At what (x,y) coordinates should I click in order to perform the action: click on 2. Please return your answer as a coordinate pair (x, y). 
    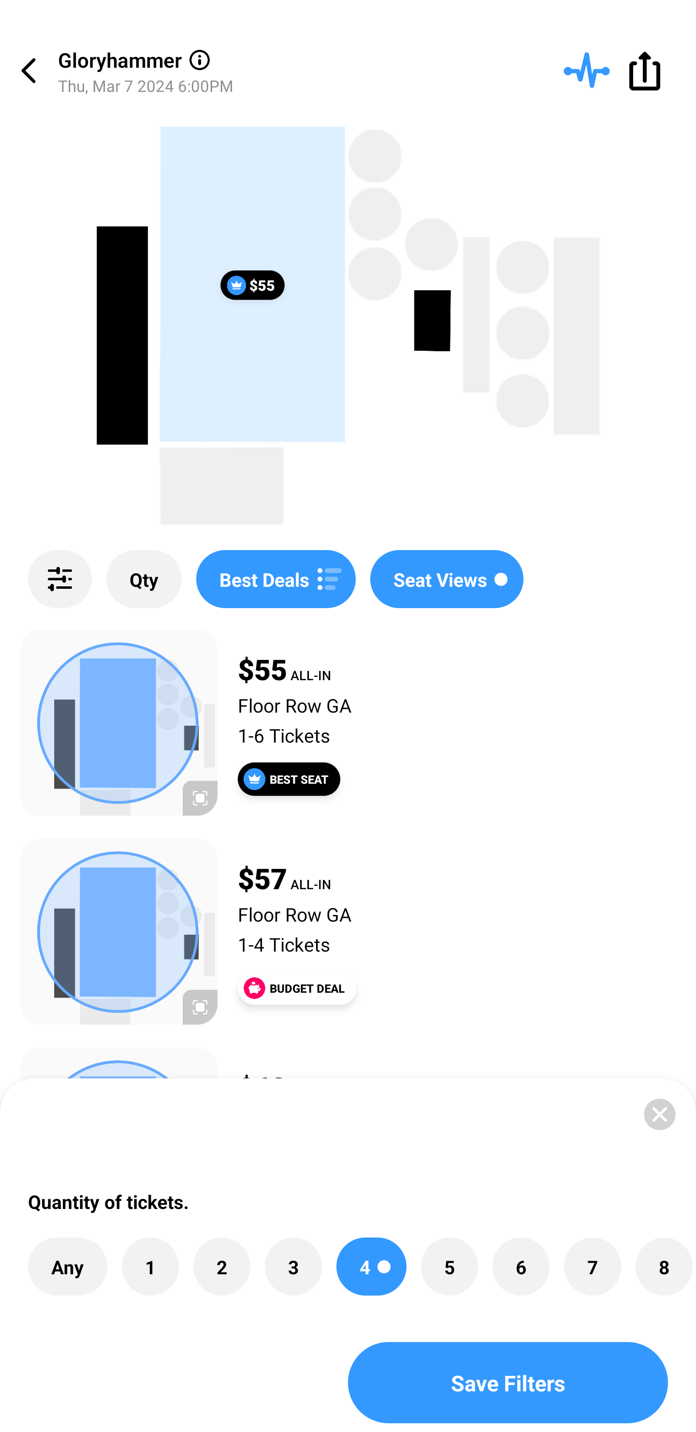
    Looking at the image, I should click on (222, 1267).